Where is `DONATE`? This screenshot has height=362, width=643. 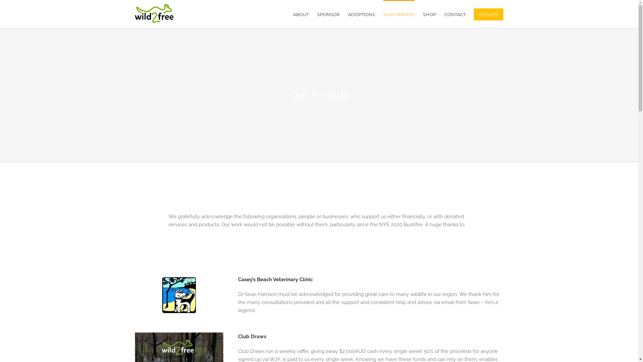
DONATE is located at coordinates (488, 14).